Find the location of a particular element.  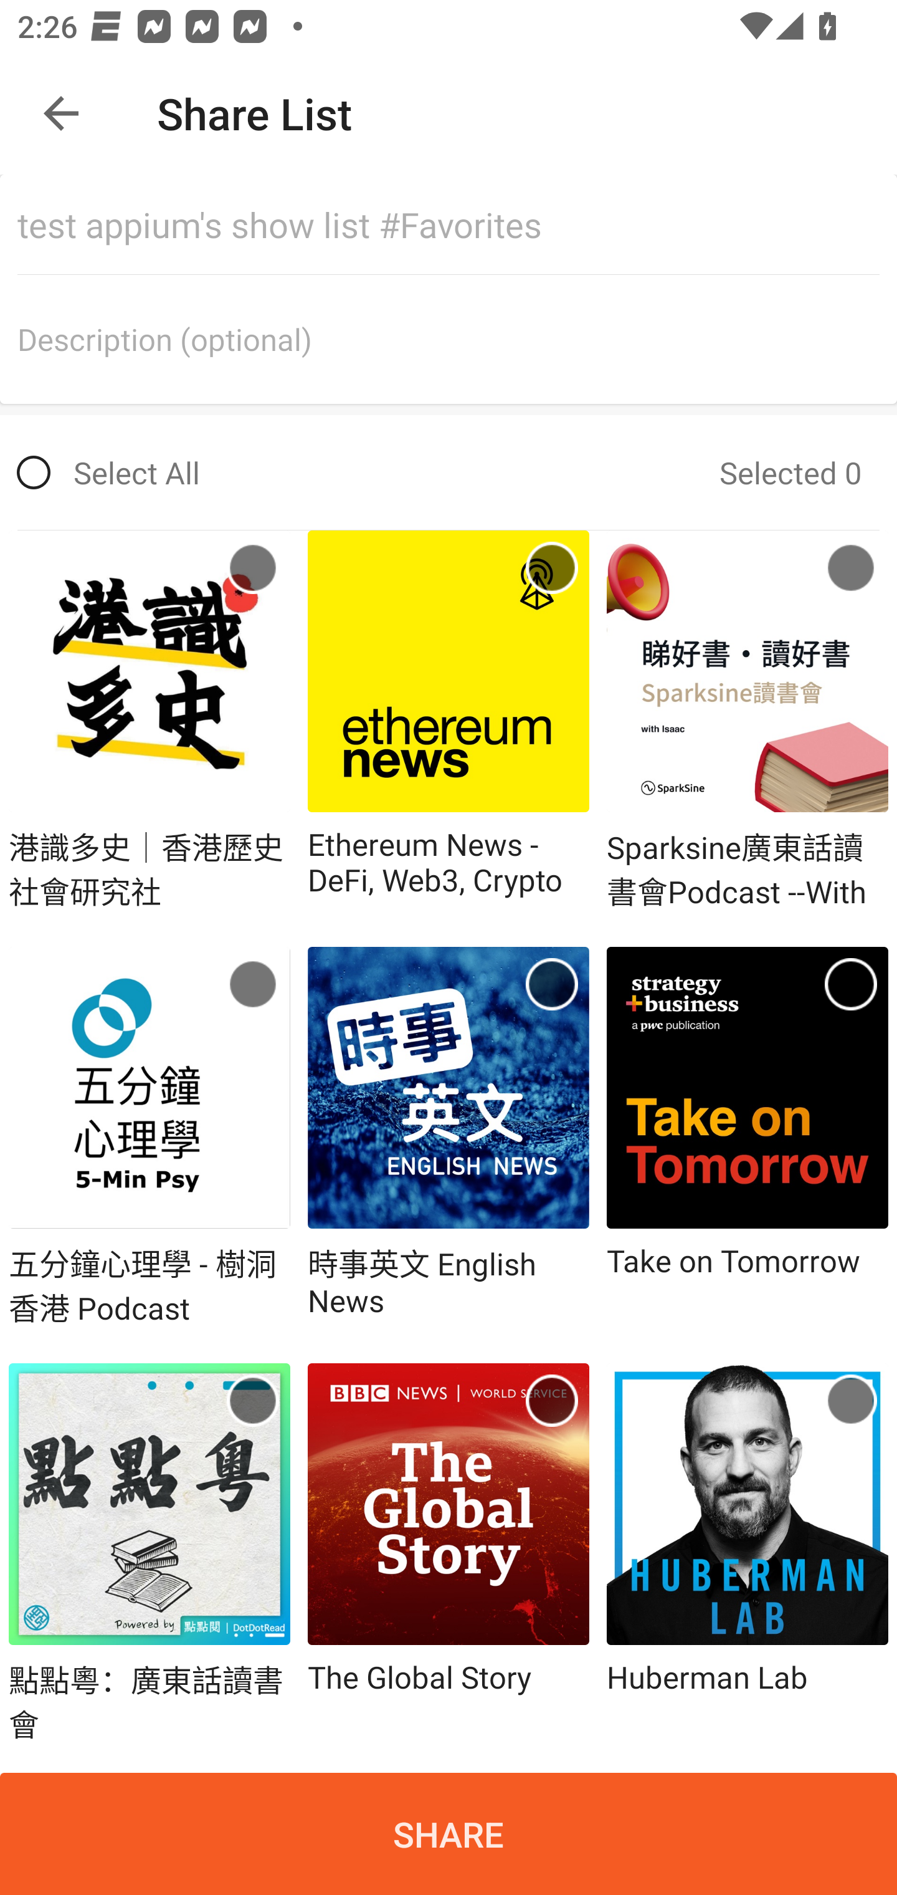

The Global Story is located at coordinates (448, 1553).